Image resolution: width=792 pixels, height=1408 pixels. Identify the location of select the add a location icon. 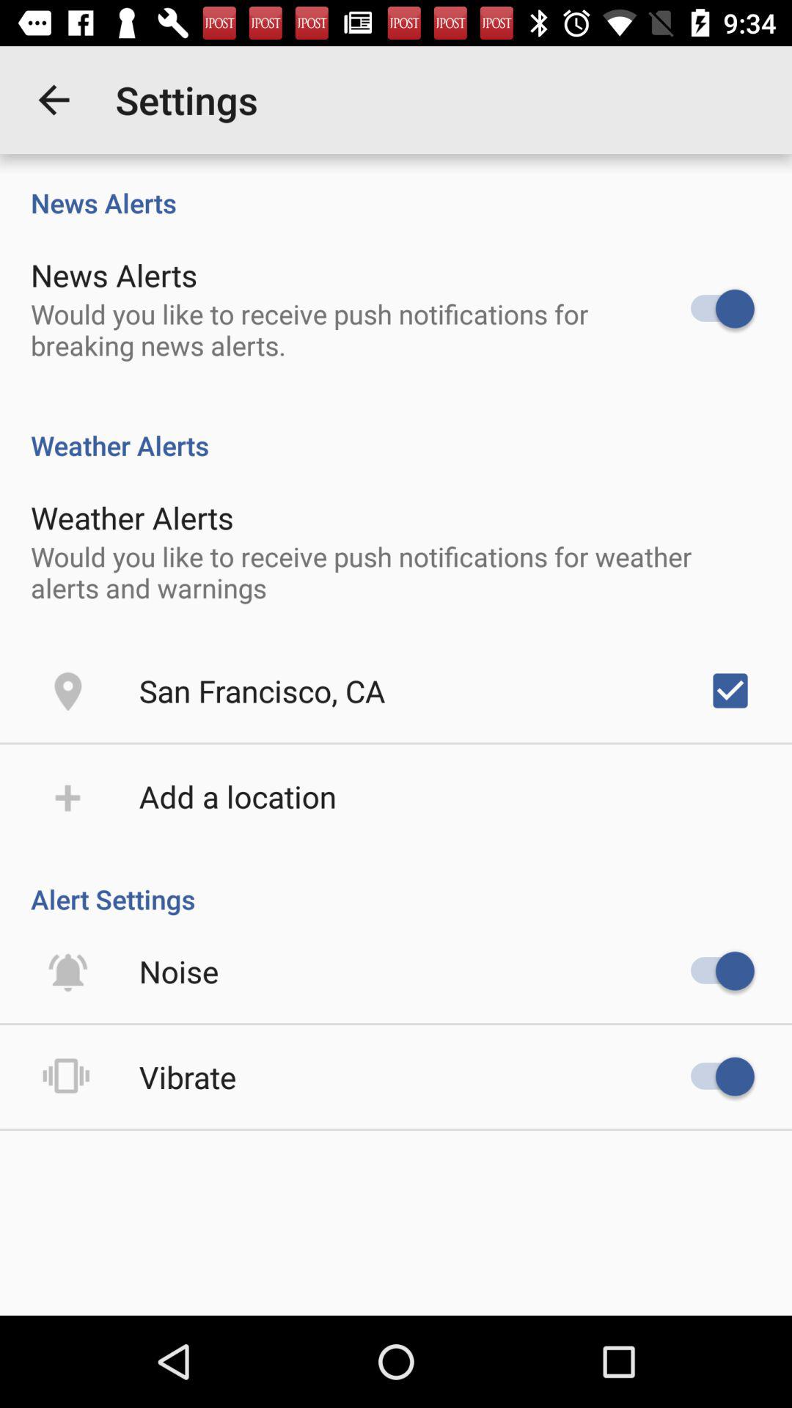
(238, 796).